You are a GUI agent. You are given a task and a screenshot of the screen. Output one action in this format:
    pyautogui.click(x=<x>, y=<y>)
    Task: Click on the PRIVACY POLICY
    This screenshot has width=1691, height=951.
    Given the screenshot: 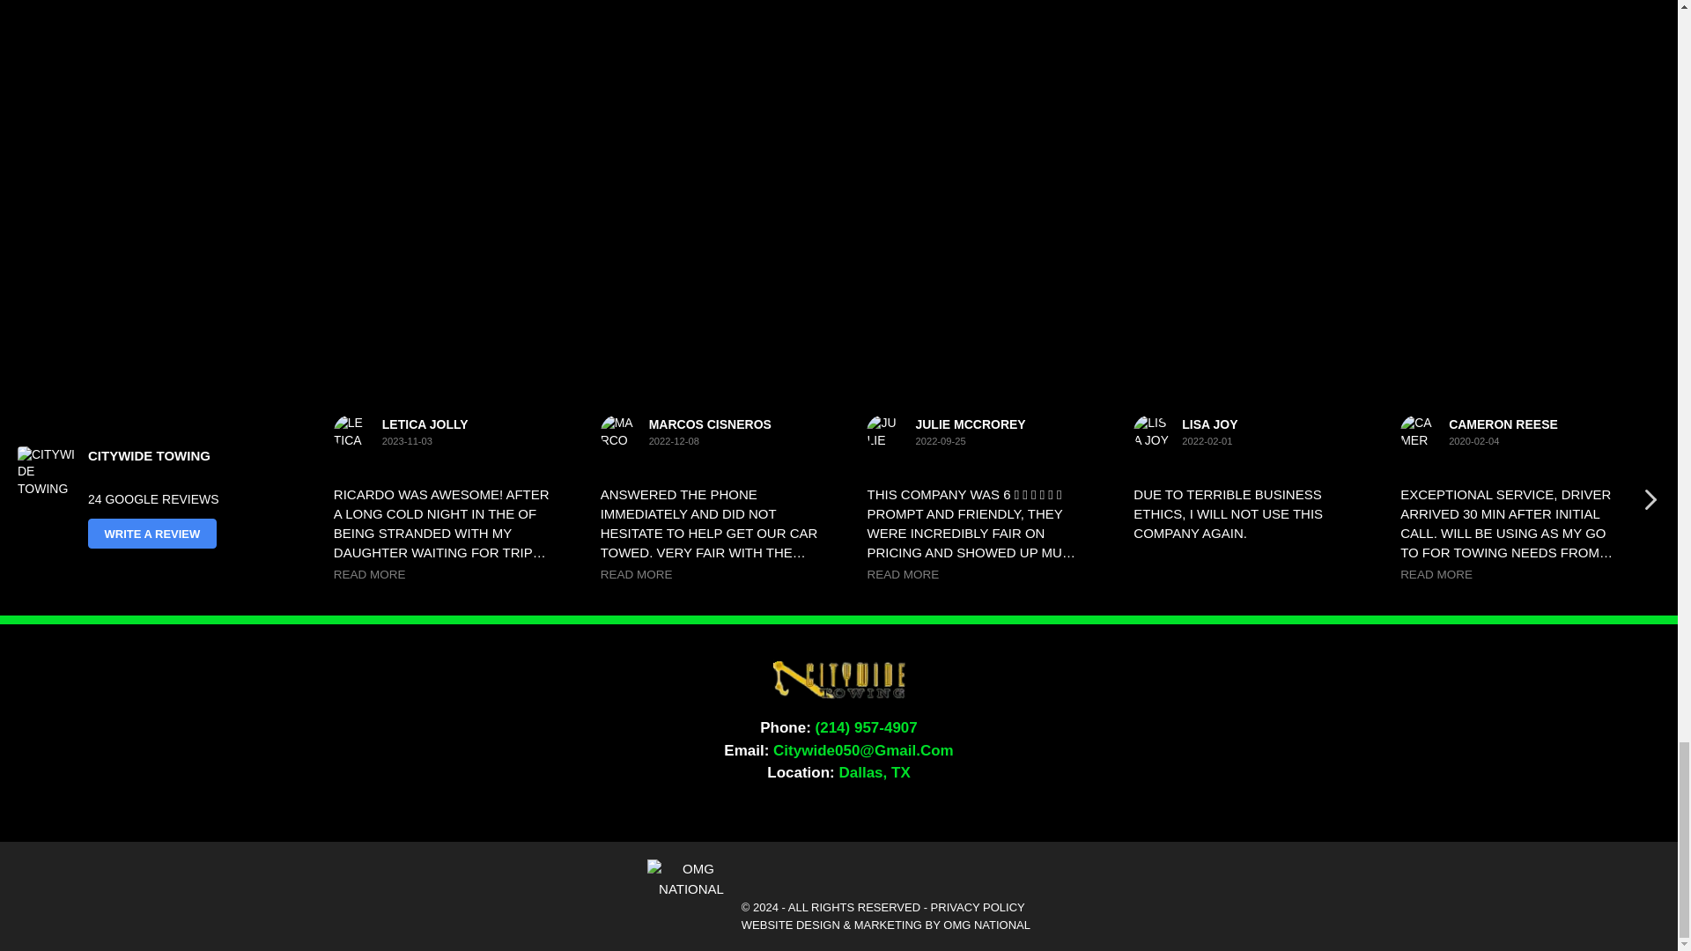 What is the action you would take?
    pyautogui.click(x=978, y=907)
    